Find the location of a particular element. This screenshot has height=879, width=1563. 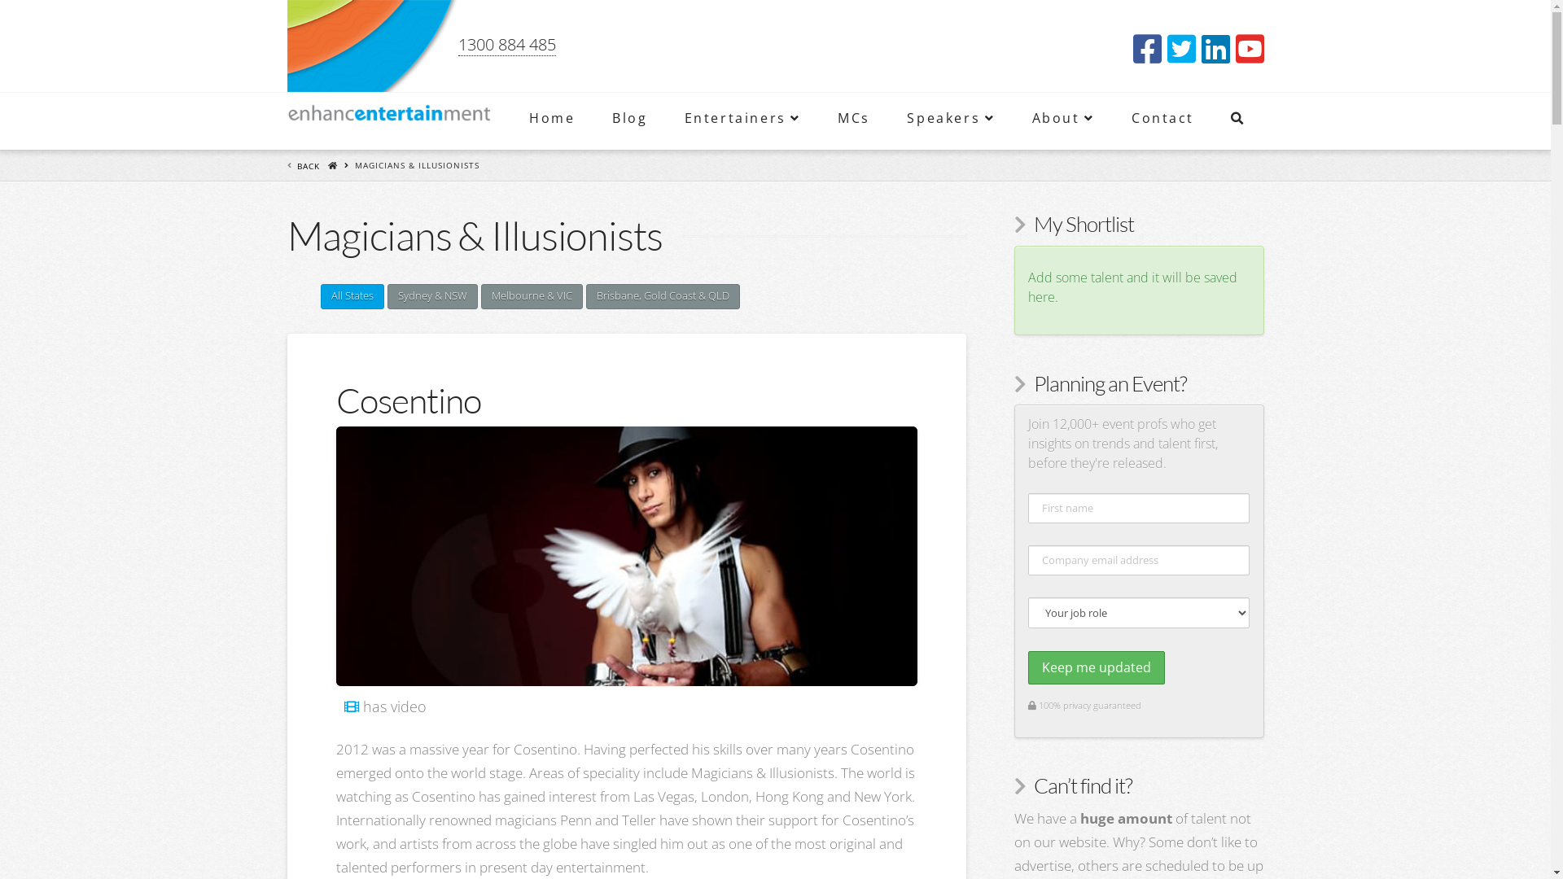

cosentino is located at coordinates (626, 557).